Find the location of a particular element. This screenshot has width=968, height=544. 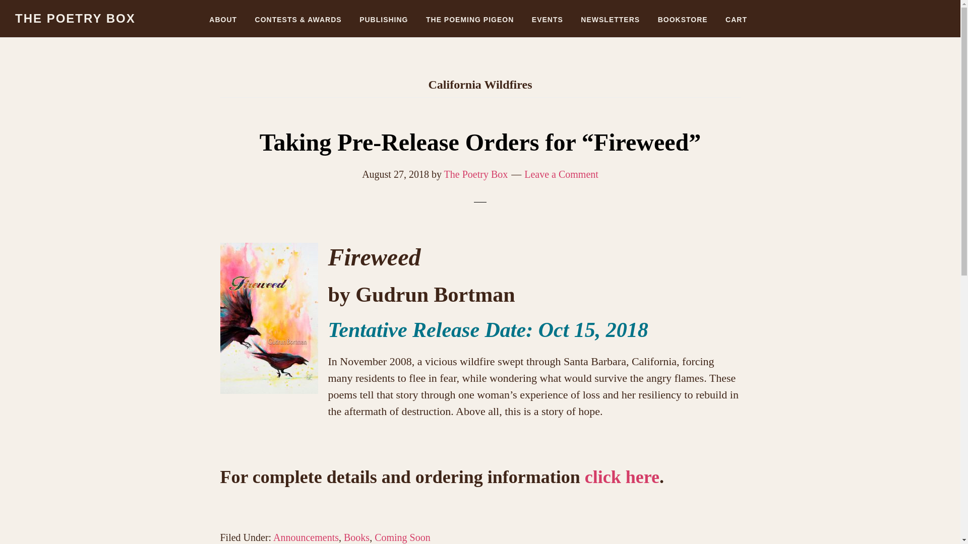

THE POEMING PIGEON is located at coordinates (470, 15).